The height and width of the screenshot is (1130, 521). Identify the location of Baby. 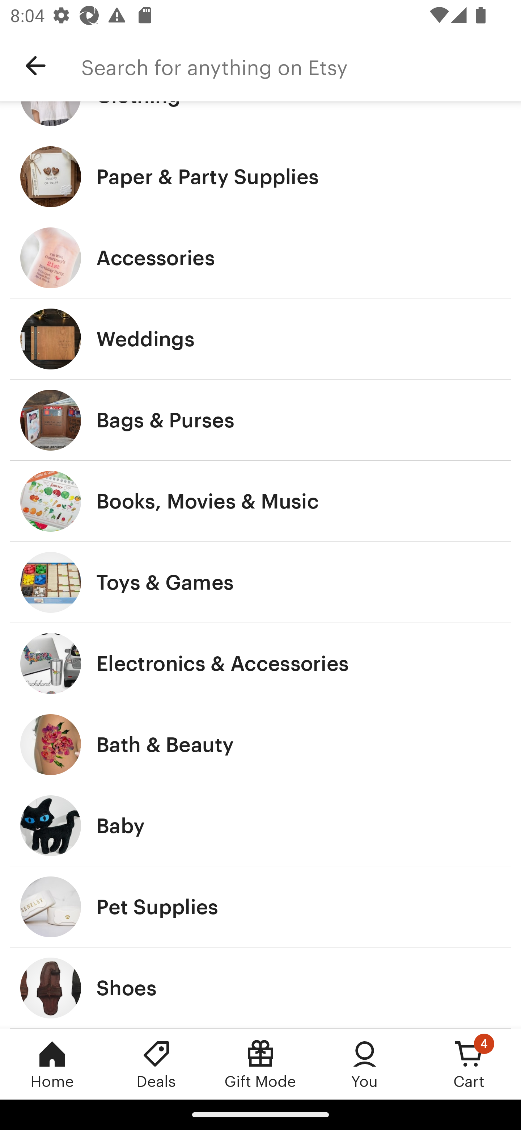
(260, 826).